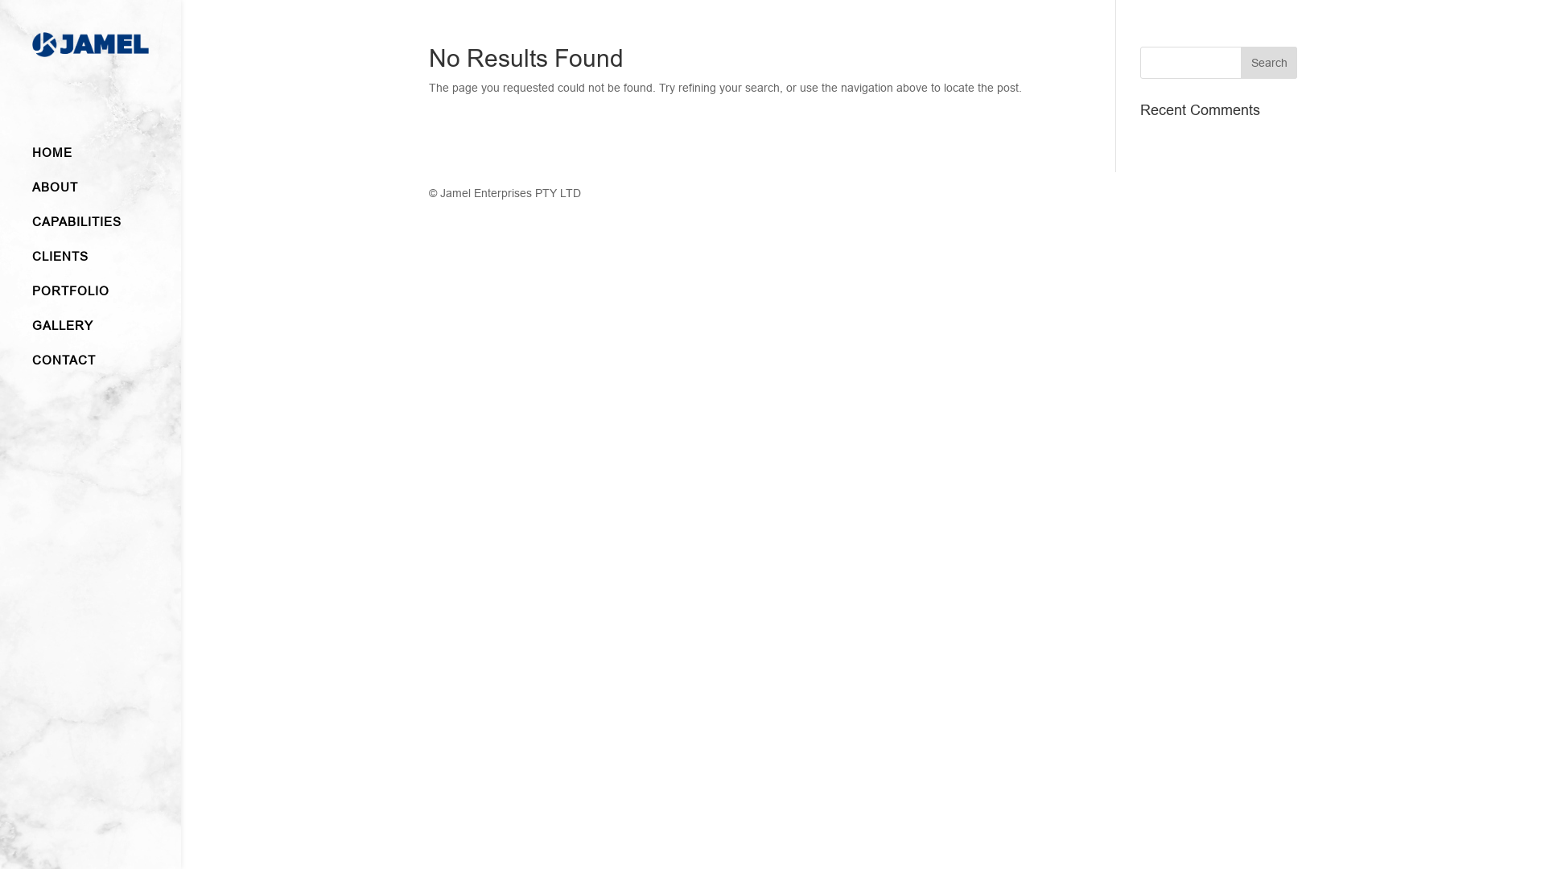 The width and height of the screenshot is (1545, 869). Describe the element at coordinates (106, 195) in the screenshot. I see `ABOUT` at that location.